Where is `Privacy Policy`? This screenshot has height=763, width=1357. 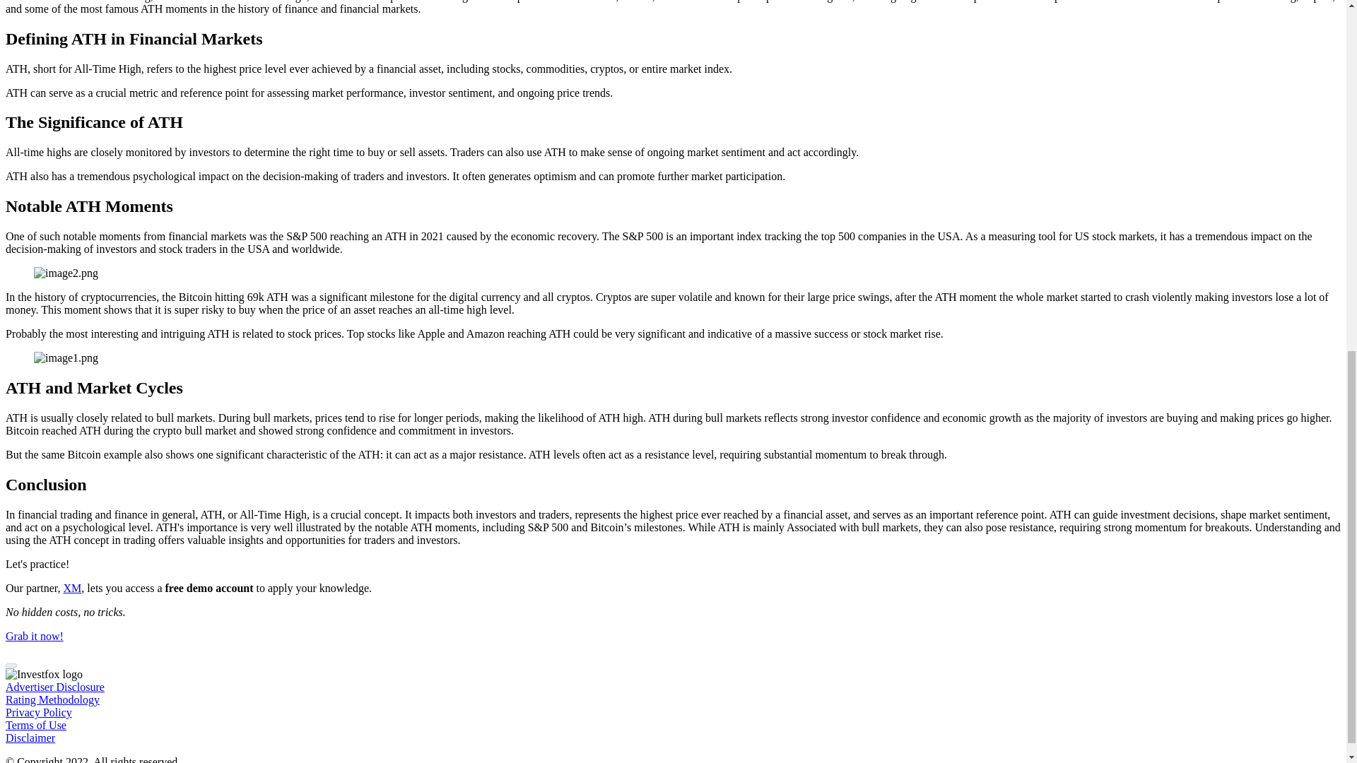 Privacy Policy is located at coordinates (38, 712).